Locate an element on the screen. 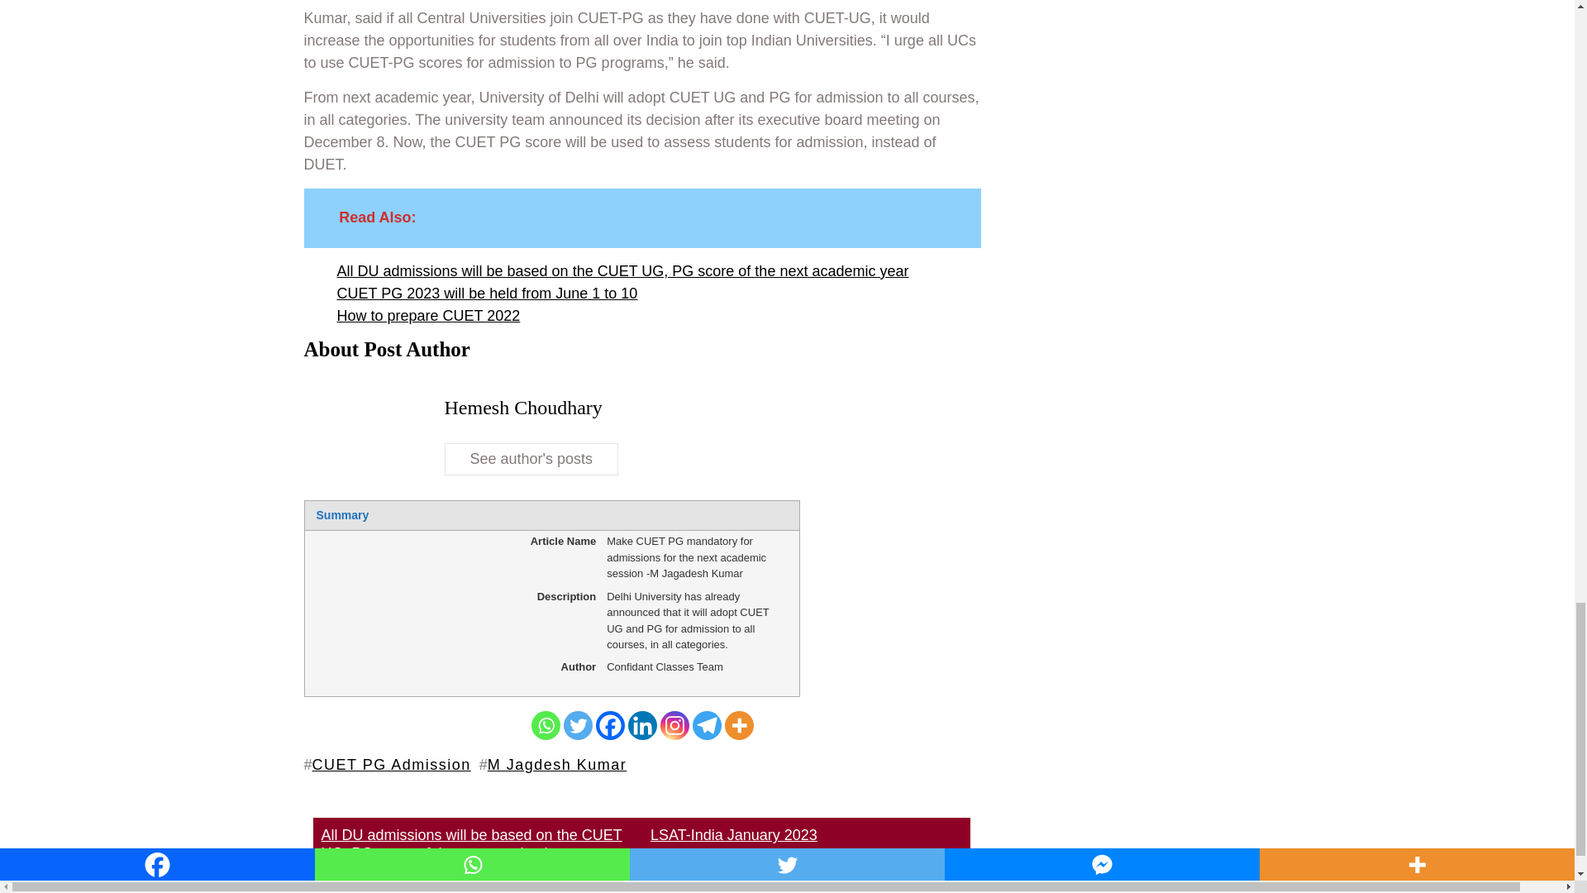 This screenshot has height=893, width=1587. CUET PG 2023 will be held from June 1 to 10 is located at coordinates (487, 294).